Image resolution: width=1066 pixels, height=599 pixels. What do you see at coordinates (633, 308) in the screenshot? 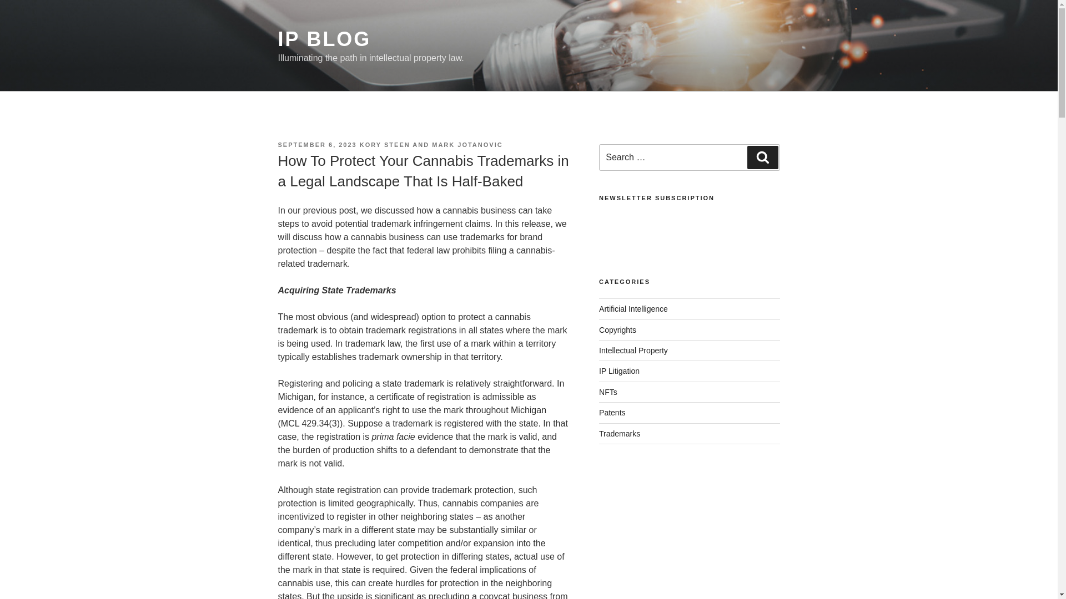
I see `Artificial Intelligence` at bounding box center [633, 308].